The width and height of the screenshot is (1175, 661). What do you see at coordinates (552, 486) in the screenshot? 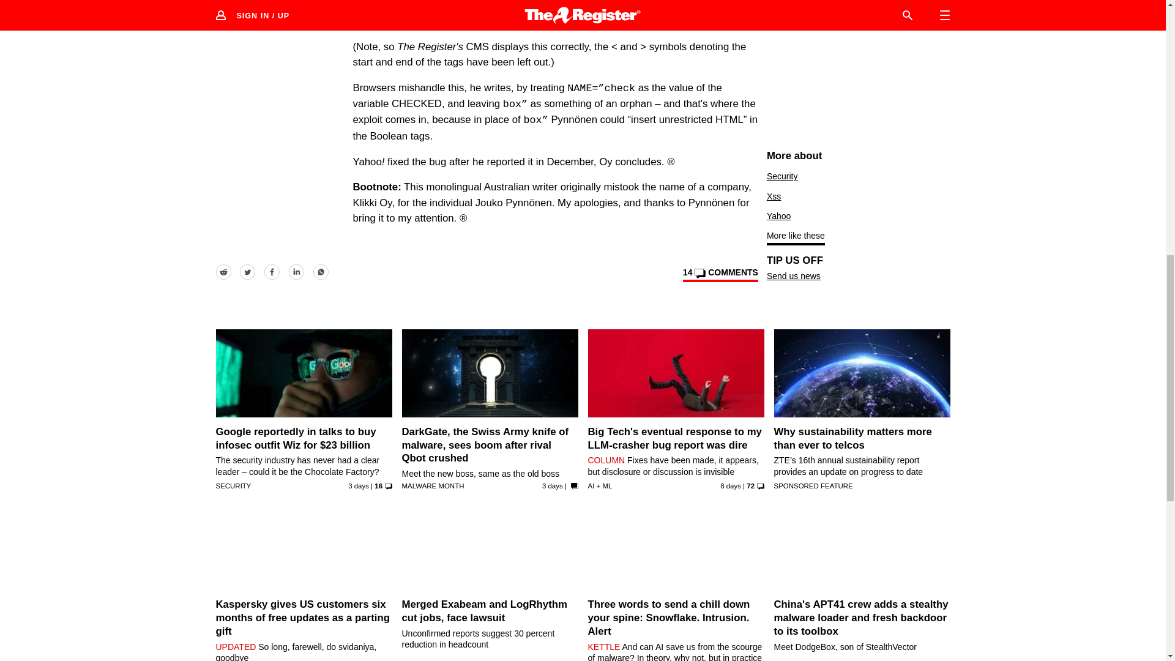
I see `16 Jul 2024 0:15` at bounding box center [552, 486].